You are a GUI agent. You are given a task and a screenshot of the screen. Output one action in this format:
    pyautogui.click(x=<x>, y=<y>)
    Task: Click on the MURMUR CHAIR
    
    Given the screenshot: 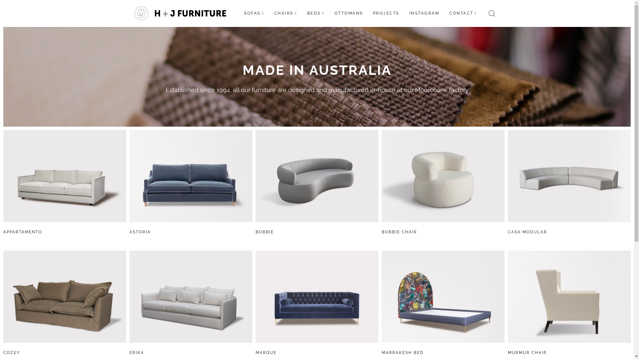 What is the action you would take?
    pyautogui.click(x=527, y=353)
    